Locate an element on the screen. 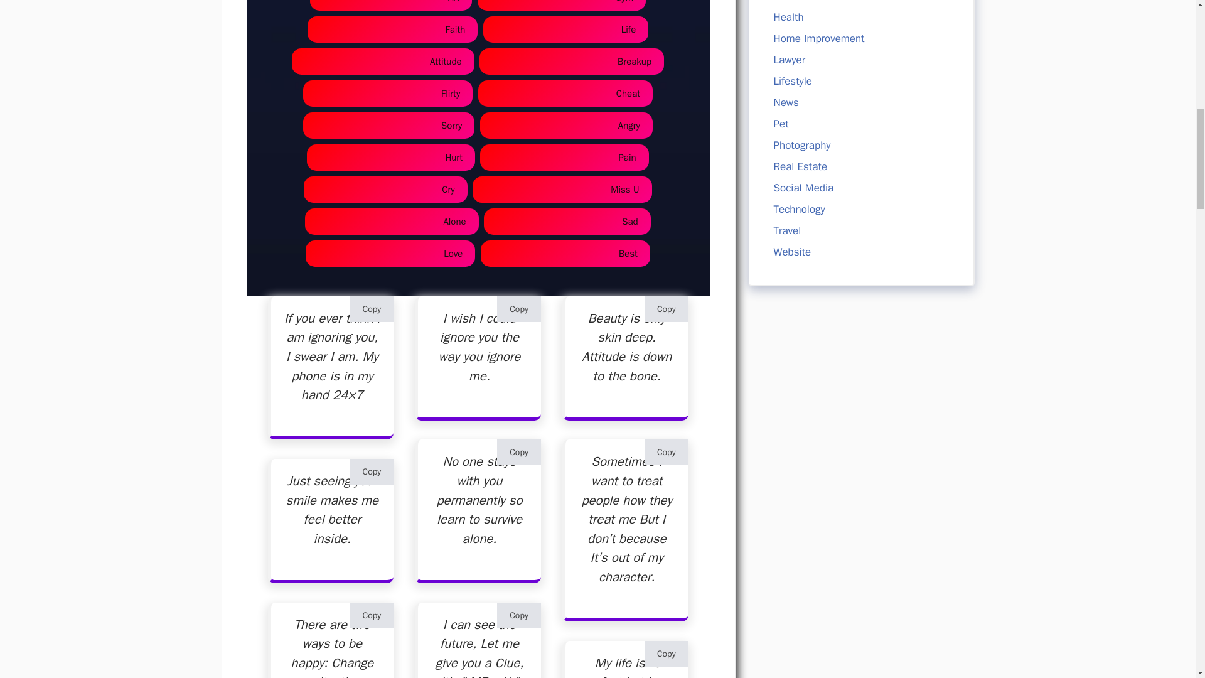  Copy to Clipboard is located at coordinates (372, 615).